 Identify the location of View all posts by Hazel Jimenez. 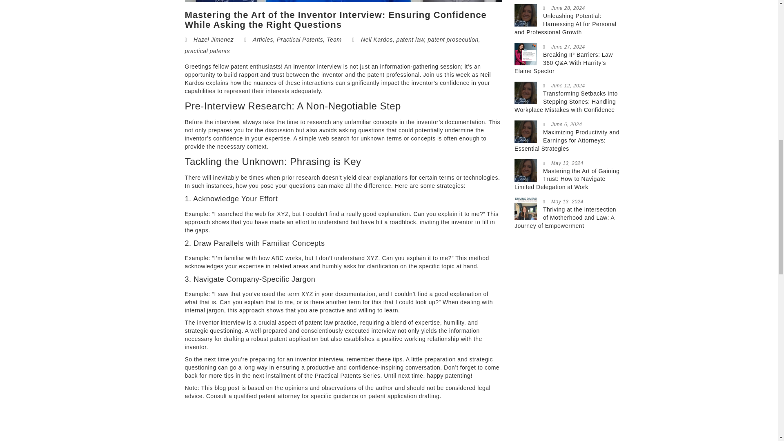
(214, 39).